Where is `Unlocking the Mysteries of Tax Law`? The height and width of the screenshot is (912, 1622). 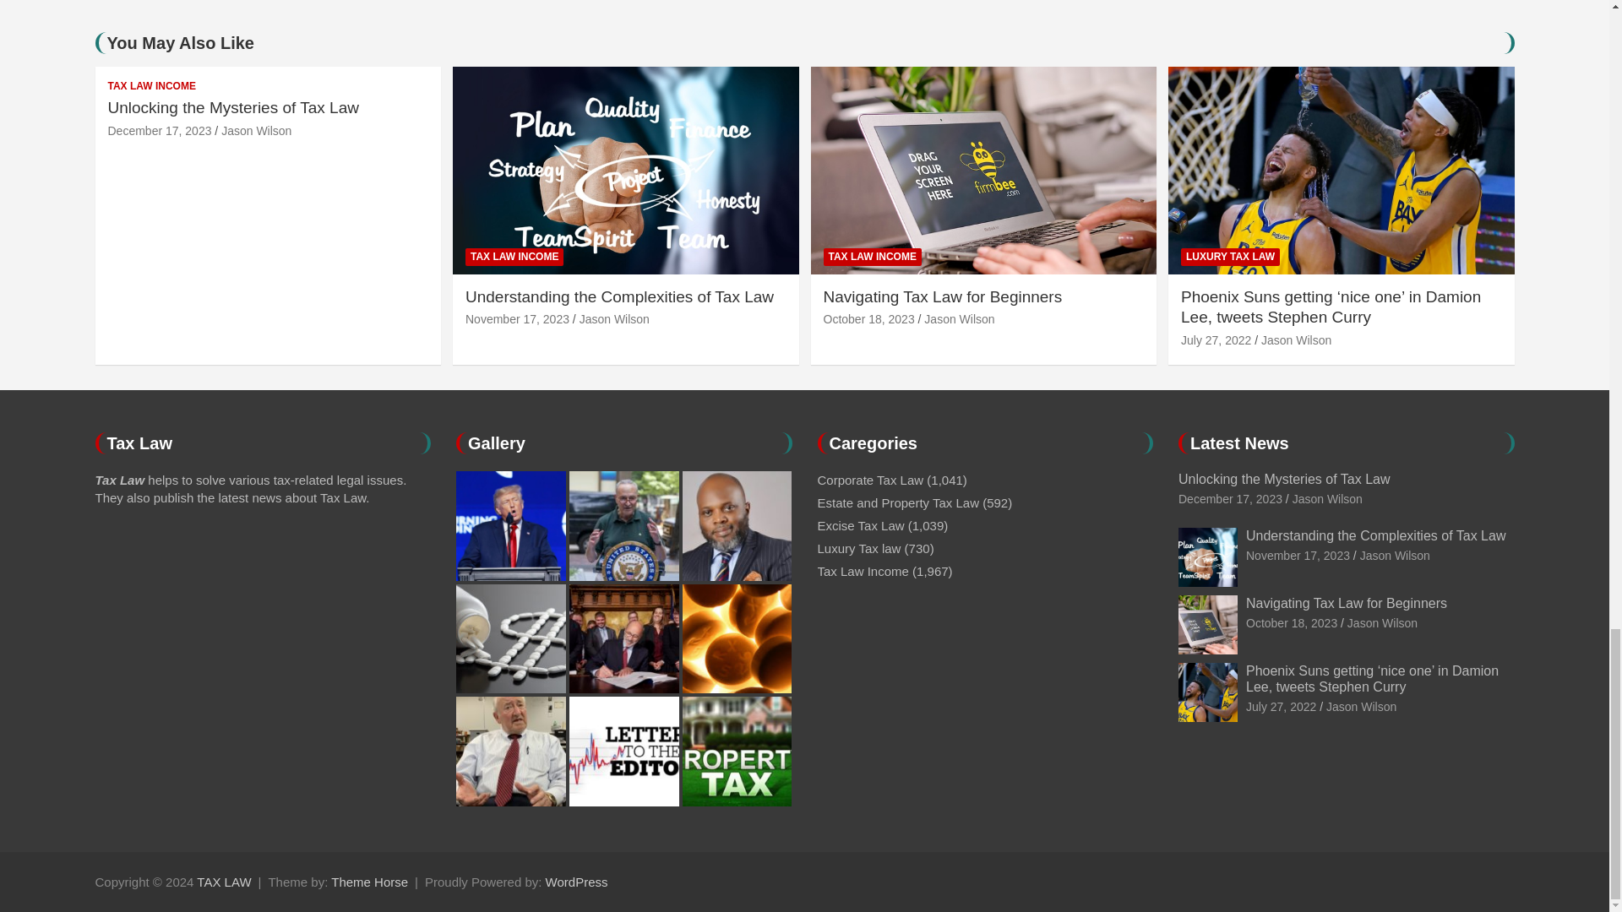
Unlocking the Mysteries of Tax Law is located at coordinates (1230, 499).